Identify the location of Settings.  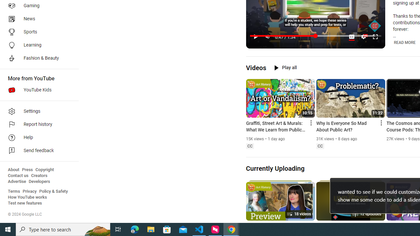
(364, 37).